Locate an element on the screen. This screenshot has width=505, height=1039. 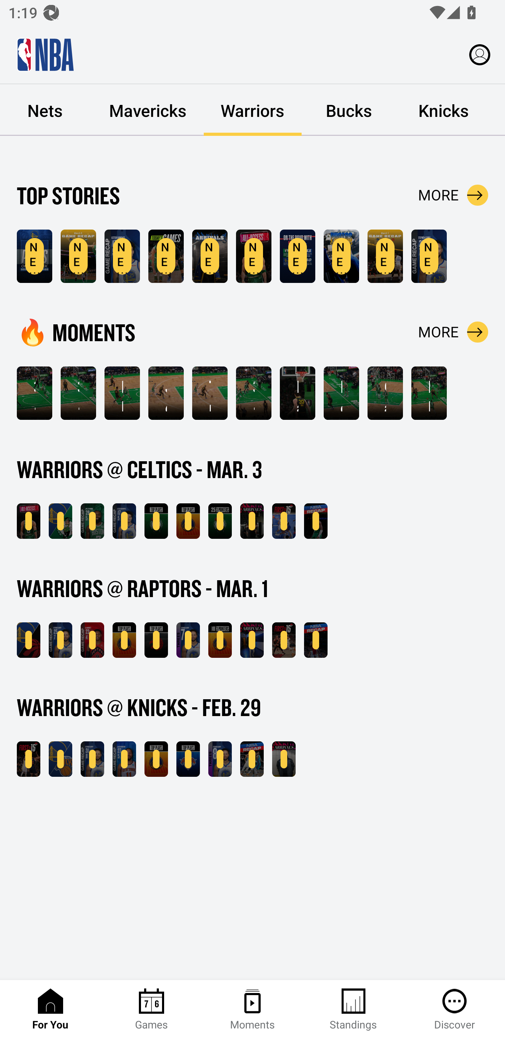
MORE is located at coordinates (453, 332).